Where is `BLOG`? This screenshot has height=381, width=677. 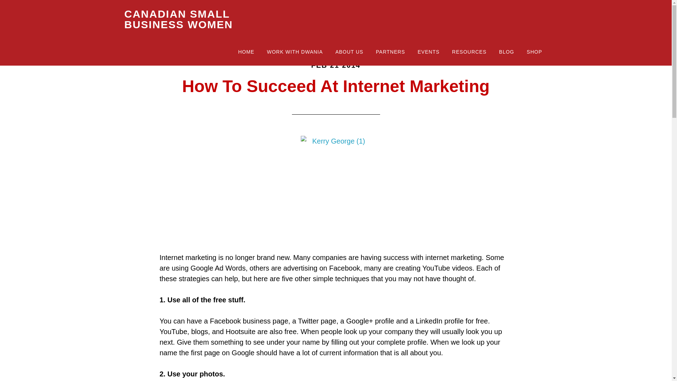 BLOG is located at coordinates (506, 52).